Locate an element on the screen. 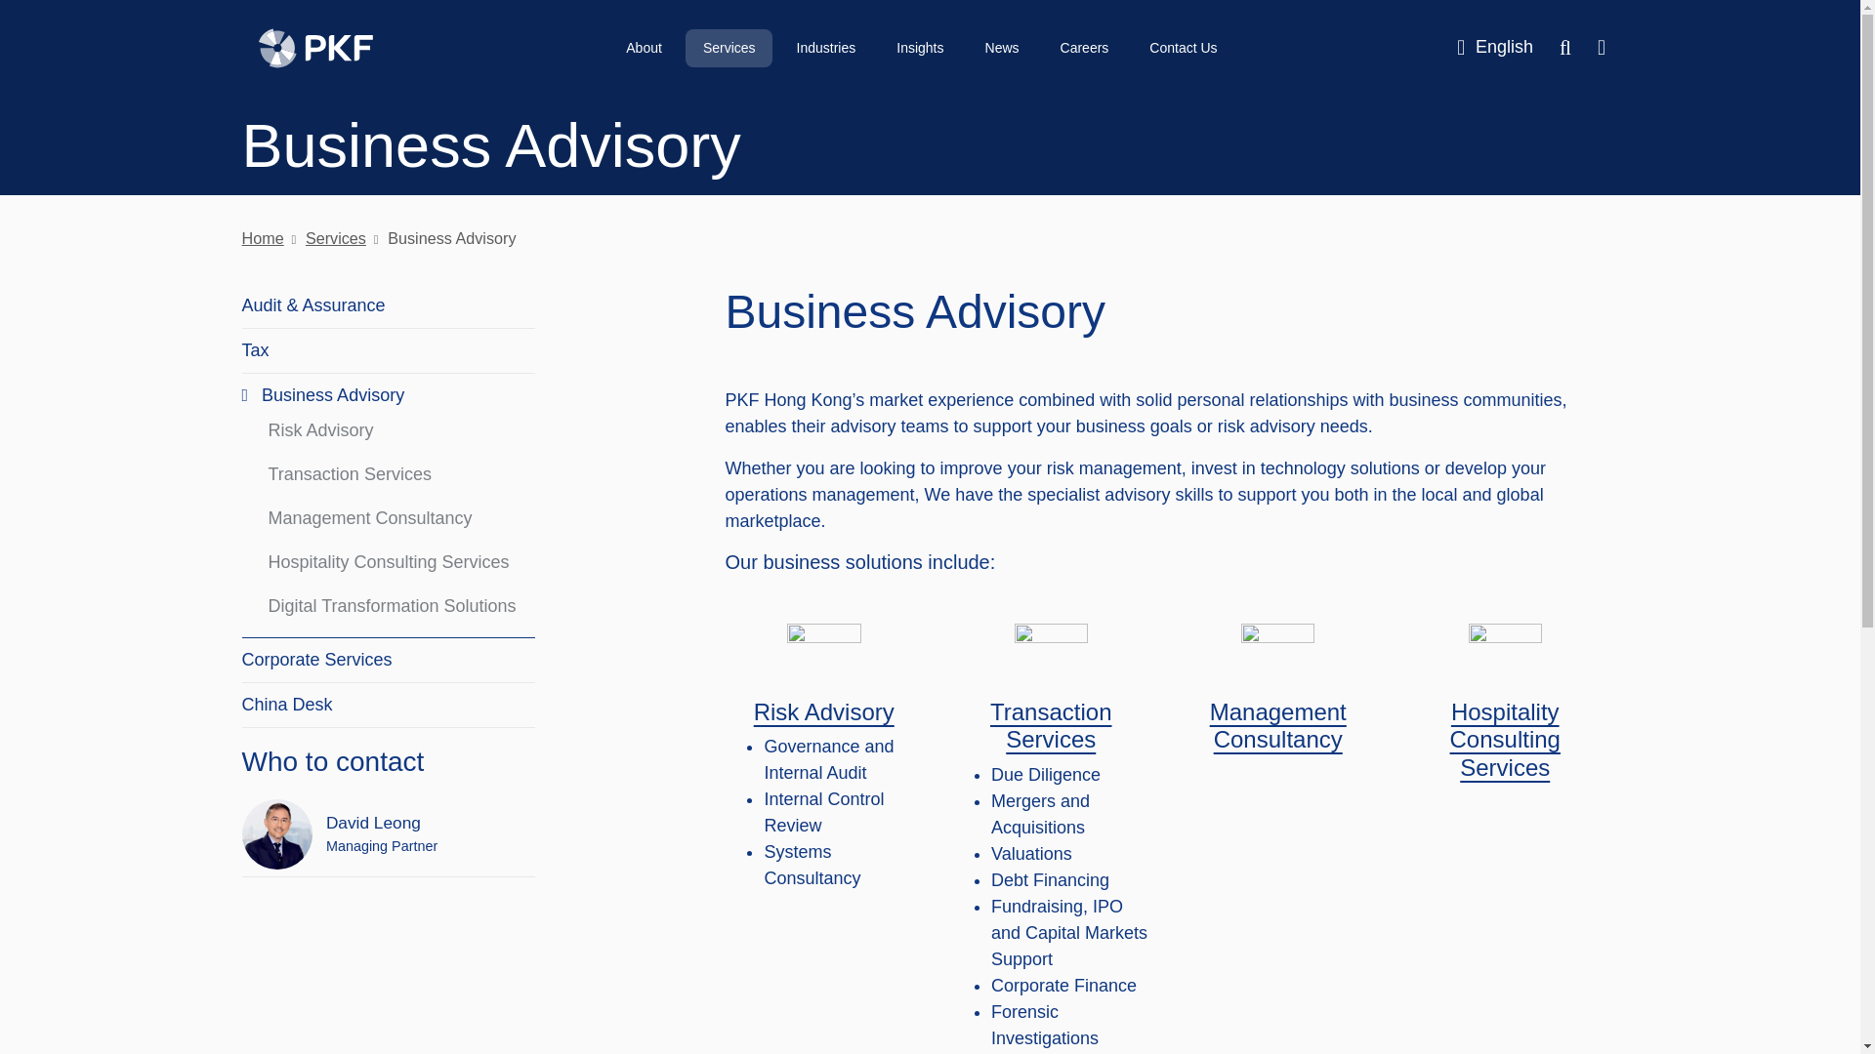 The height and width of the screenshot is (1054, 1875). Contact Us is located at coordinates (1183, 49).